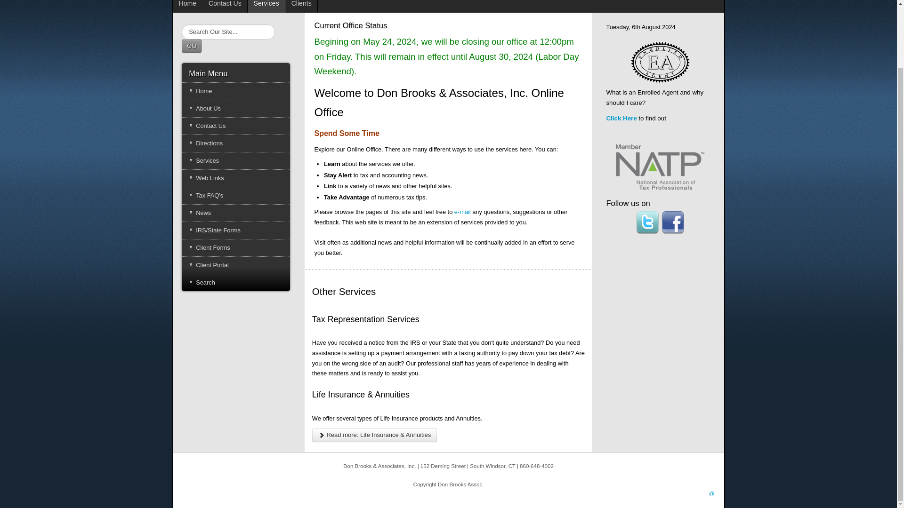 The image size is (904, 508). Describe the element at coordinates (235, 196) in the screenshot. I see `Tax FAQ's` at that location.